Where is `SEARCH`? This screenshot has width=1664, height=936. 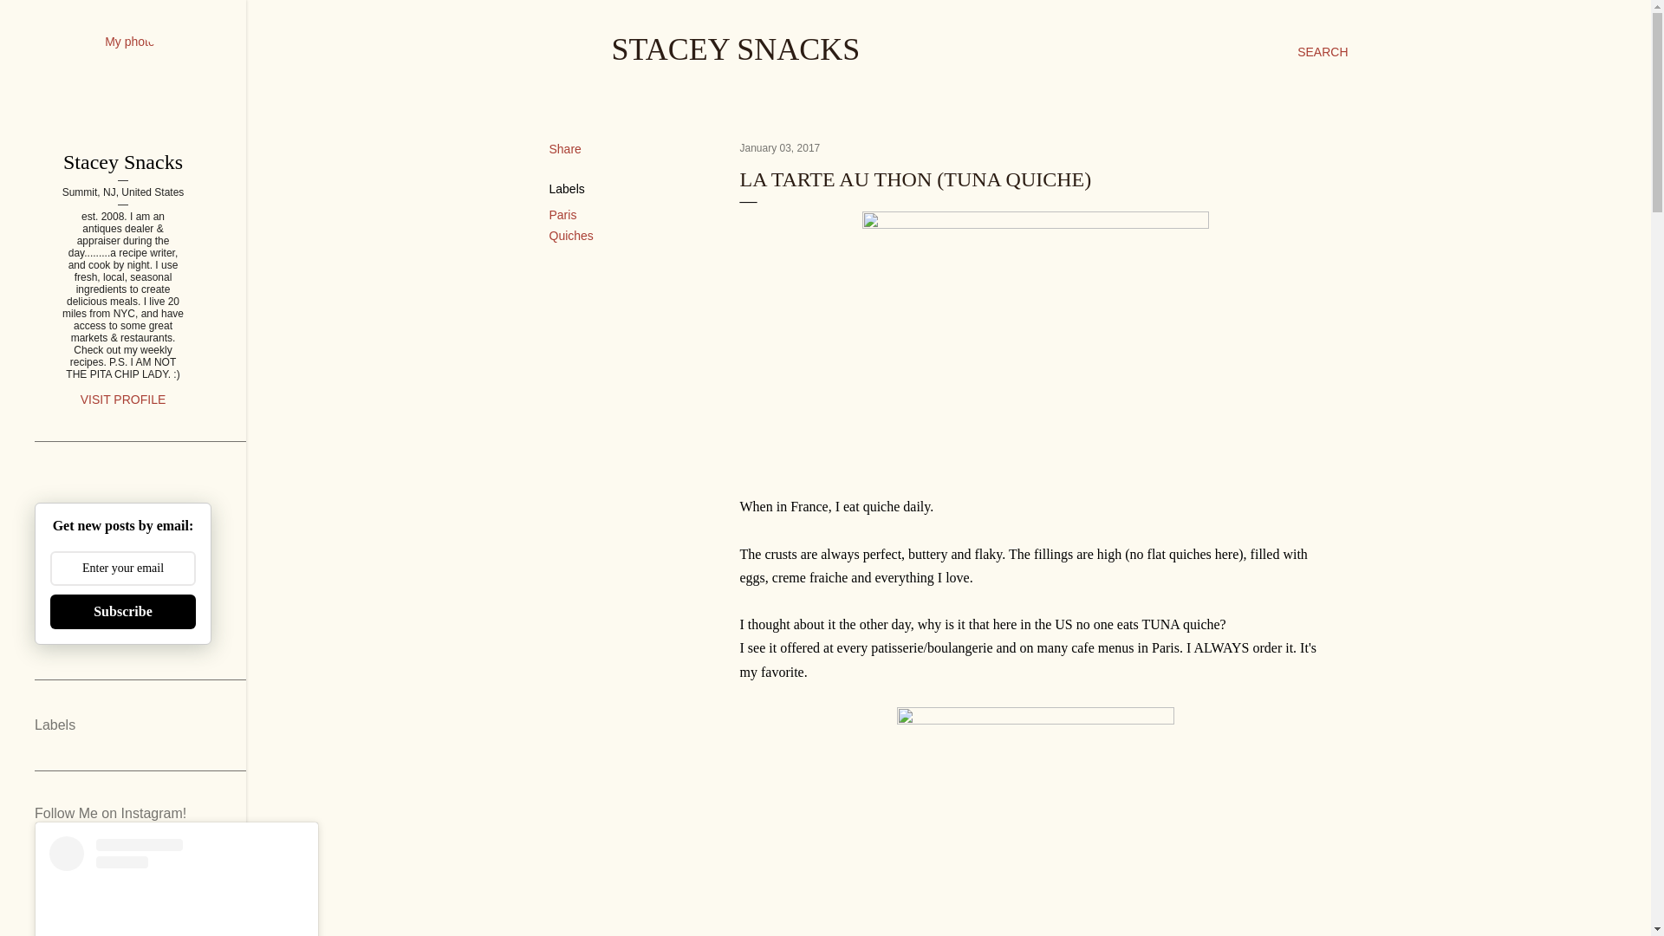 SEARCH is located at coordinates (1323, 52).